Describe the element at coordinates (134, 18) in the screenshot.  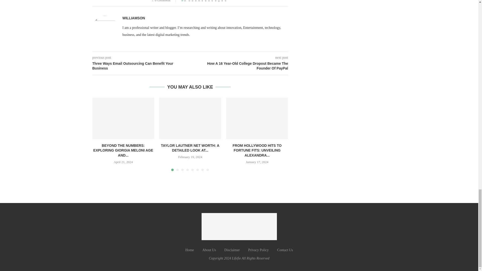
I see `Author Williamson` at that location.